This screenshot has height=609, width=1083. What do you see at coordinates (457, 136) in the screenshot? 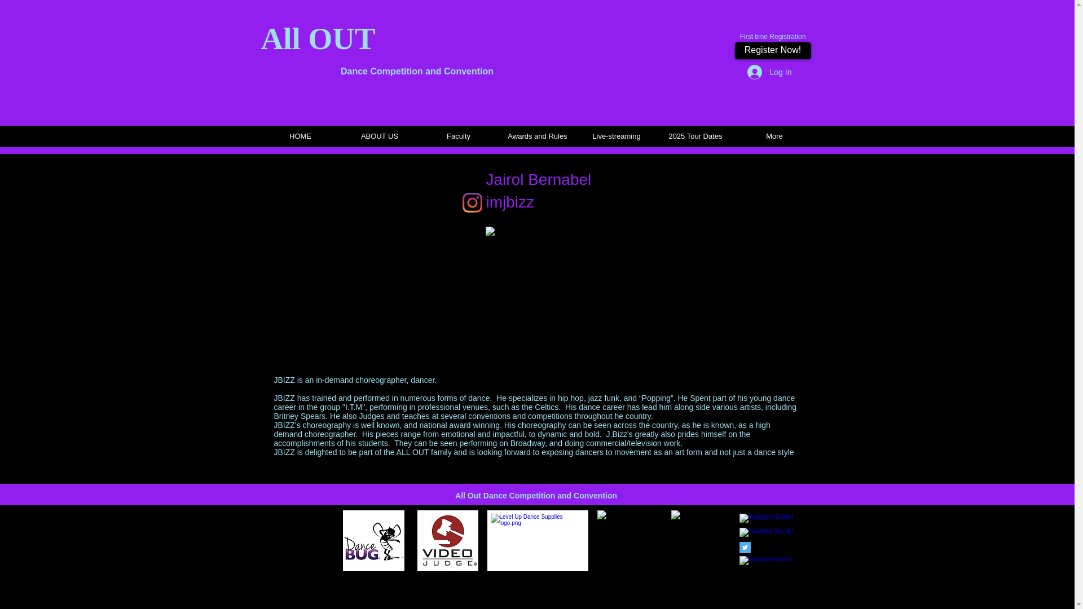
I see `Faculty` at bounding box center [457, 136].